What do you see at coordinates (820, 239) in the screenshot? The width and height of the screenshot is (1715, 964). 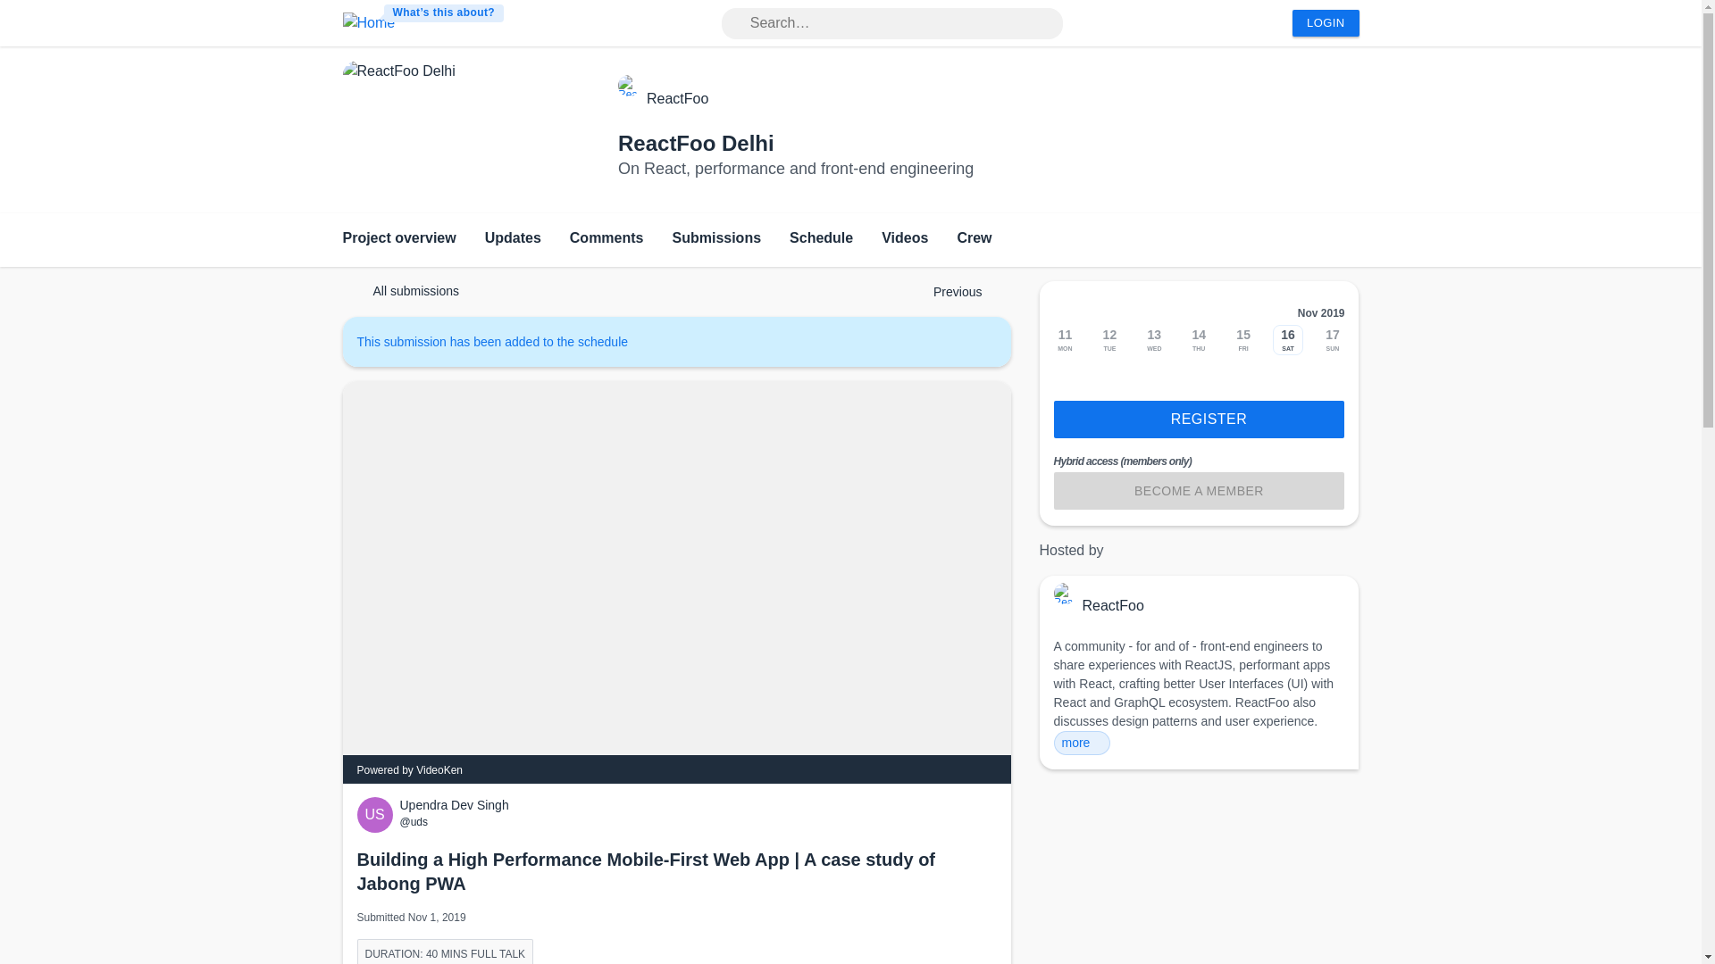 I see `Schedule` at bounding box center [820, 239].